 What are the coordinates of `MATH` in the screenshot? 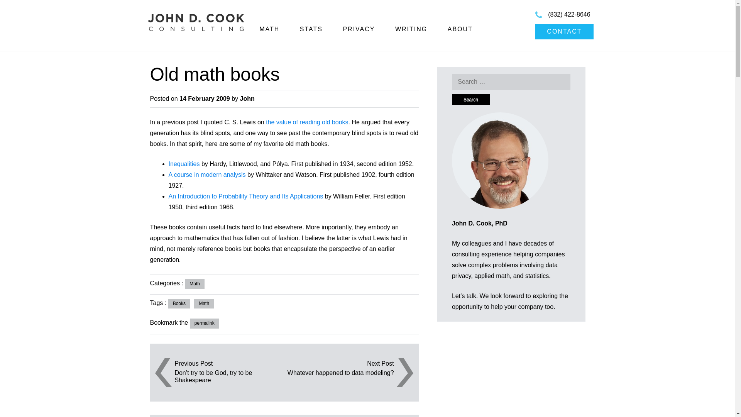 It's located at (269, 29).